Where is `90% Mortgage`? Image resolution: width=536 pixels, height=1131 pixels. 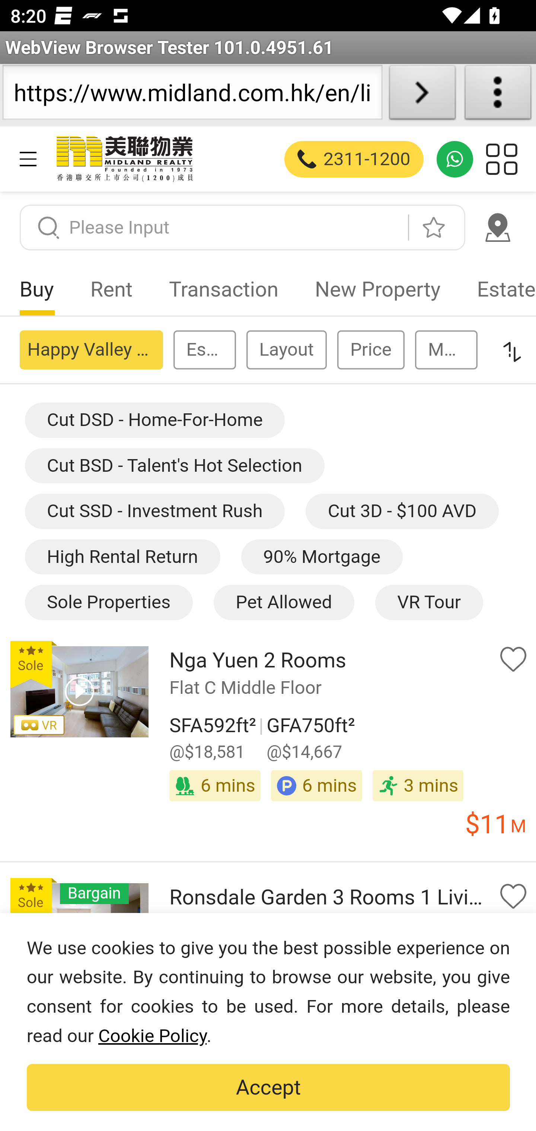 90% Mortgage is located at coordinates (322, 557).